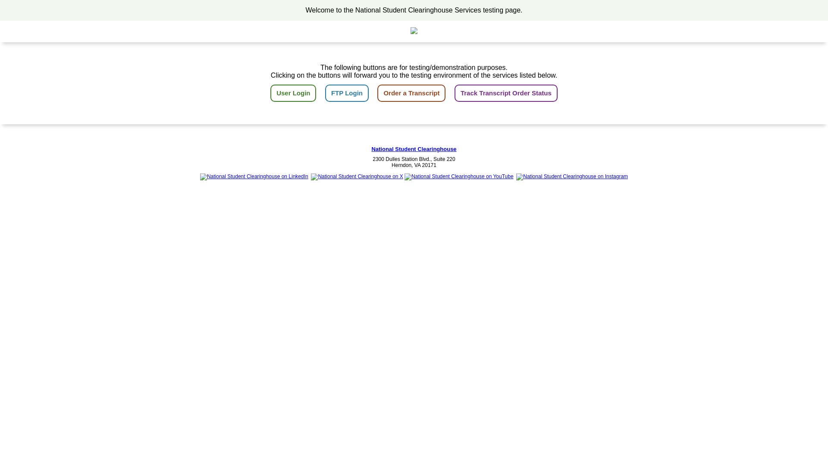 This screenshot has width=828, height=466. What do you see at coordinates (293, 93) in the screenshot?
I see `User Login` at bounding box center [293, 93].